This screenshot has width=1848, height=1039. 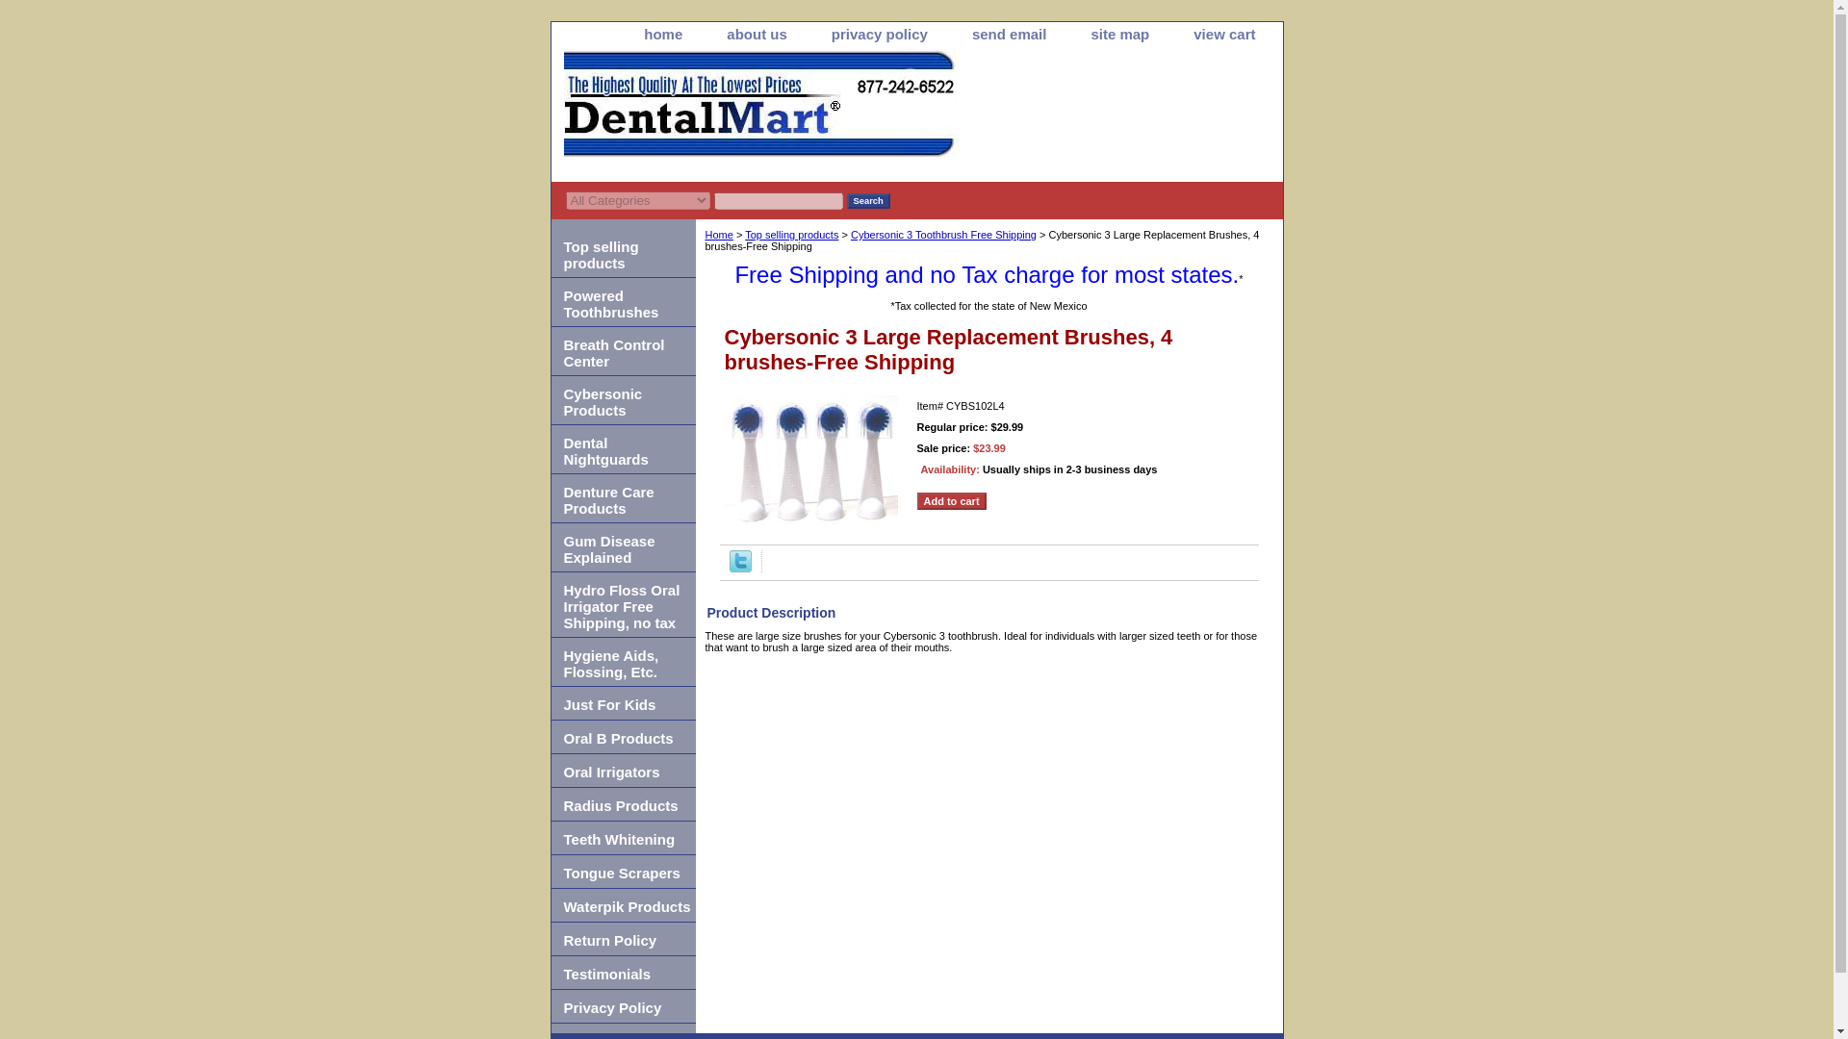 I want to click on Add to cart, so click(x=951, y=500).